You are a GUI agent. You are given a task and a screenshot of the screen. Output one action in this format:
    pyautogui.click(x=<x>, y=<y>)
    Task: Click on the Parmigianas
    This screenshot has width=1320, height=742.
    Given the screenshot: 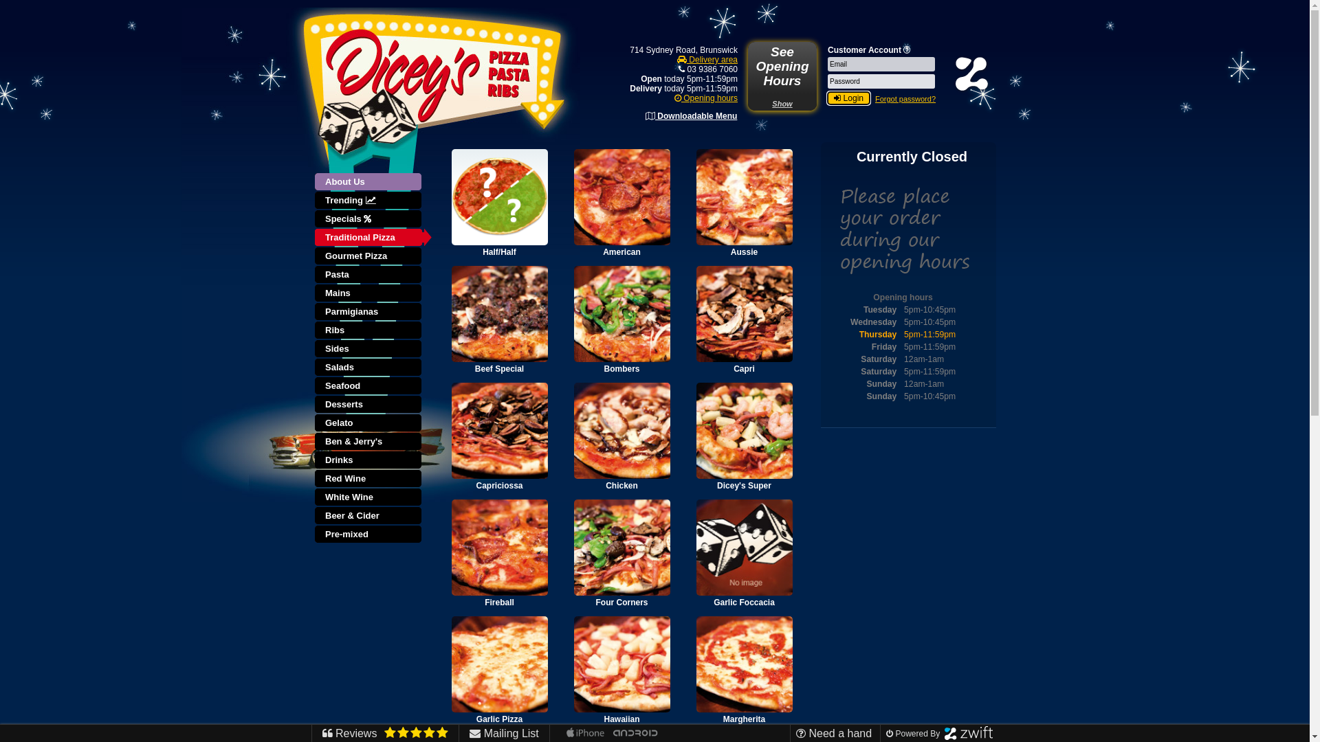 What is the action you would take?
    pyautogui.click(x=369, y=312)
    